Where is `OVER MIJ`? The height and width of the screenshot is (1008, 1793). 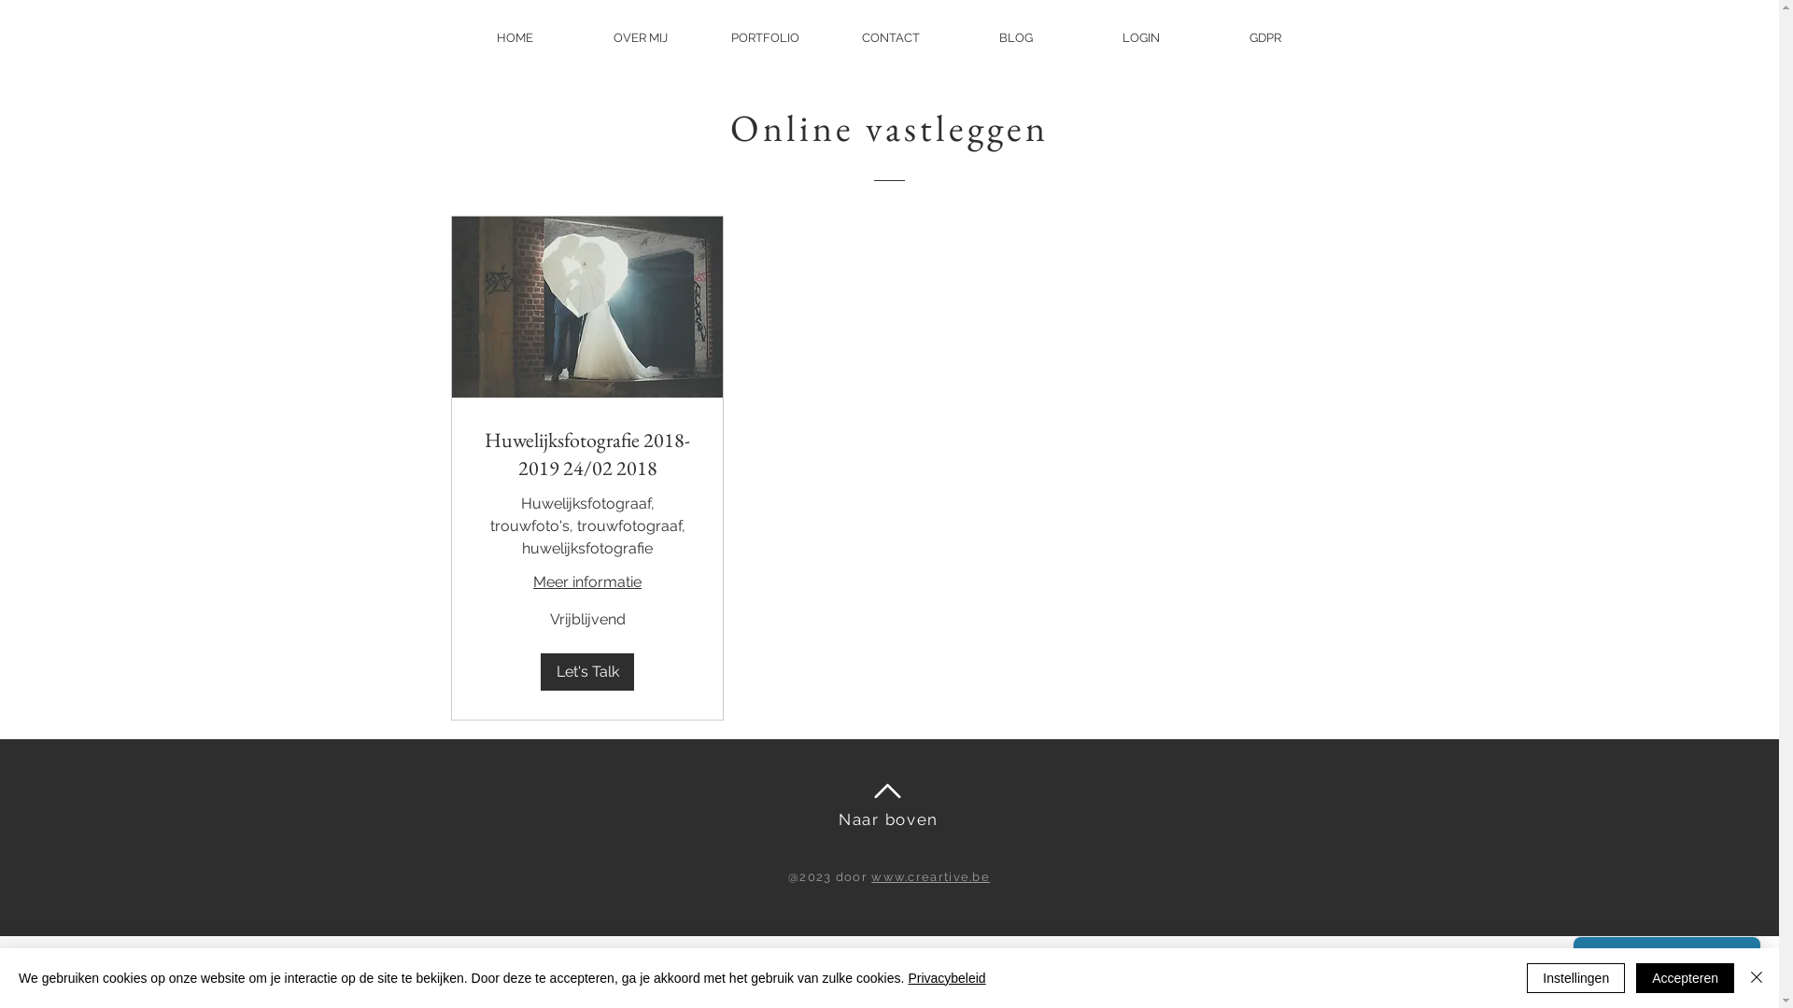 OVER MIJ is located at coordinates (641, 37).